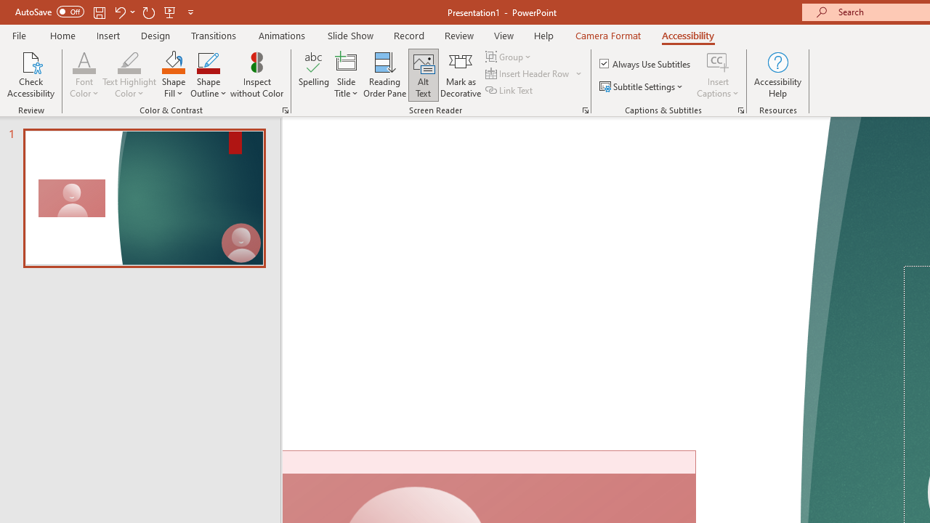 The height and width of the screenshot is (523, 930). I want to click on Insert Header Row, so click(528, 74).